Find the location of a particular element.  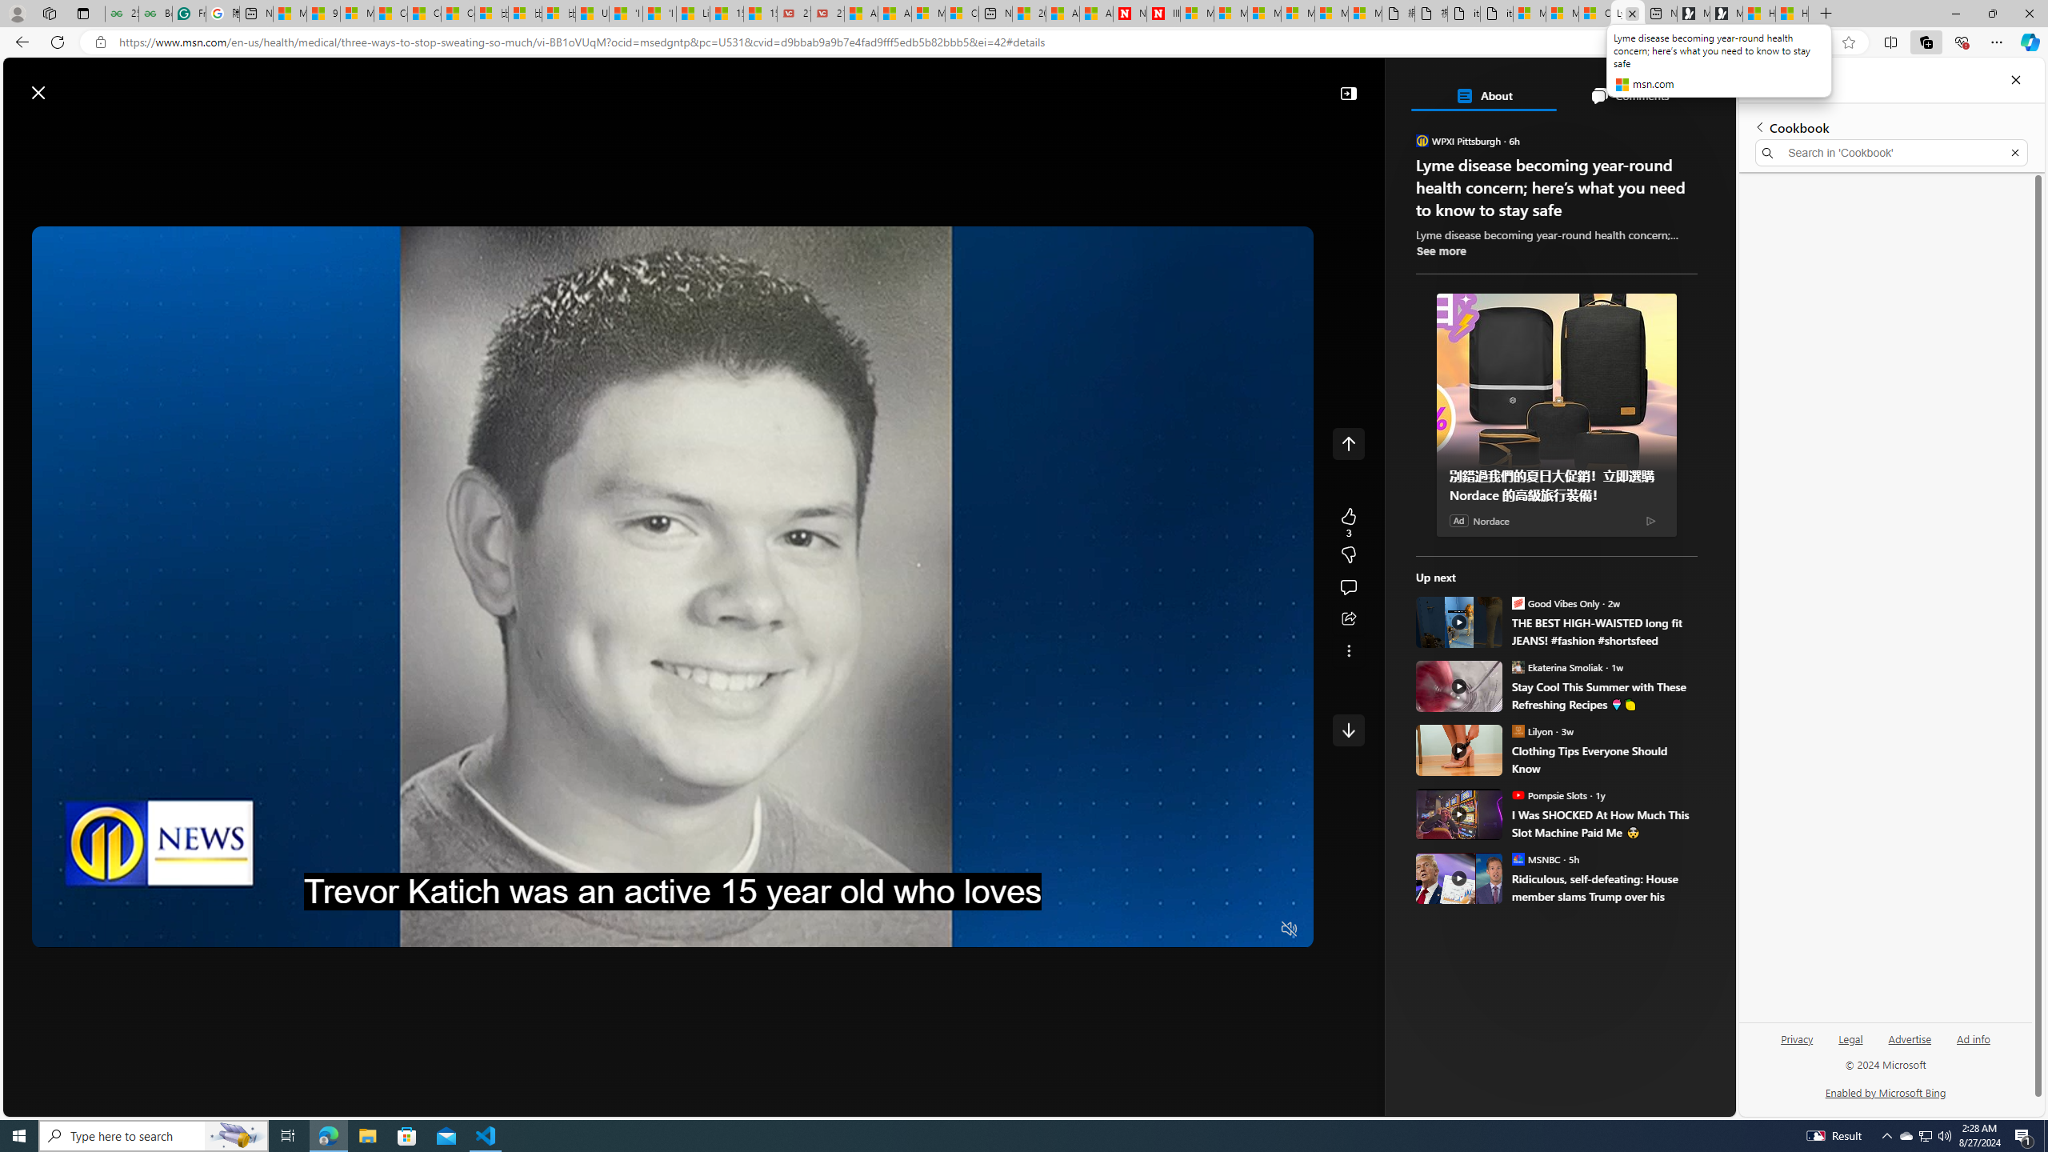

Settings and more (Alt+F) is located at coordinates (1997, 42).